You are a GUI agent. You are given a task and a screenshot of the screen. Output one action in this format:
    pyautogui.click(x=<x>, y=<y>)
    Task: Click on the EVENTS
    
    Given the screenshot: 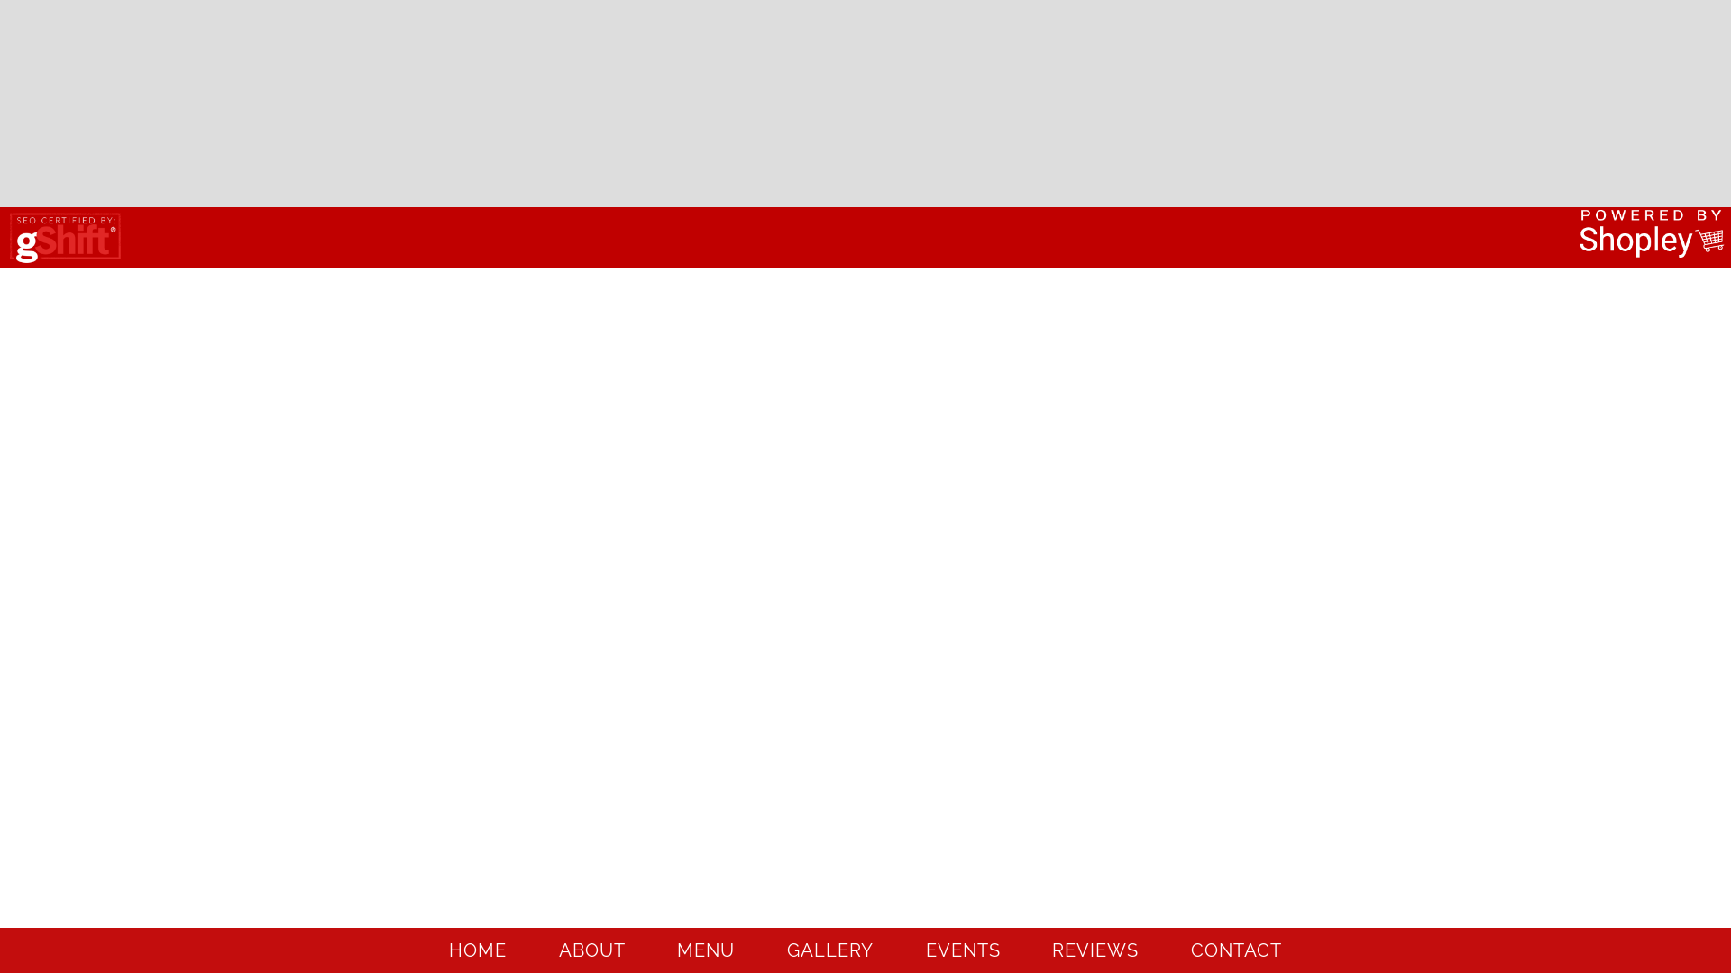 What is the action you would take?
    pyautogui.click(x=963, y=953)
    